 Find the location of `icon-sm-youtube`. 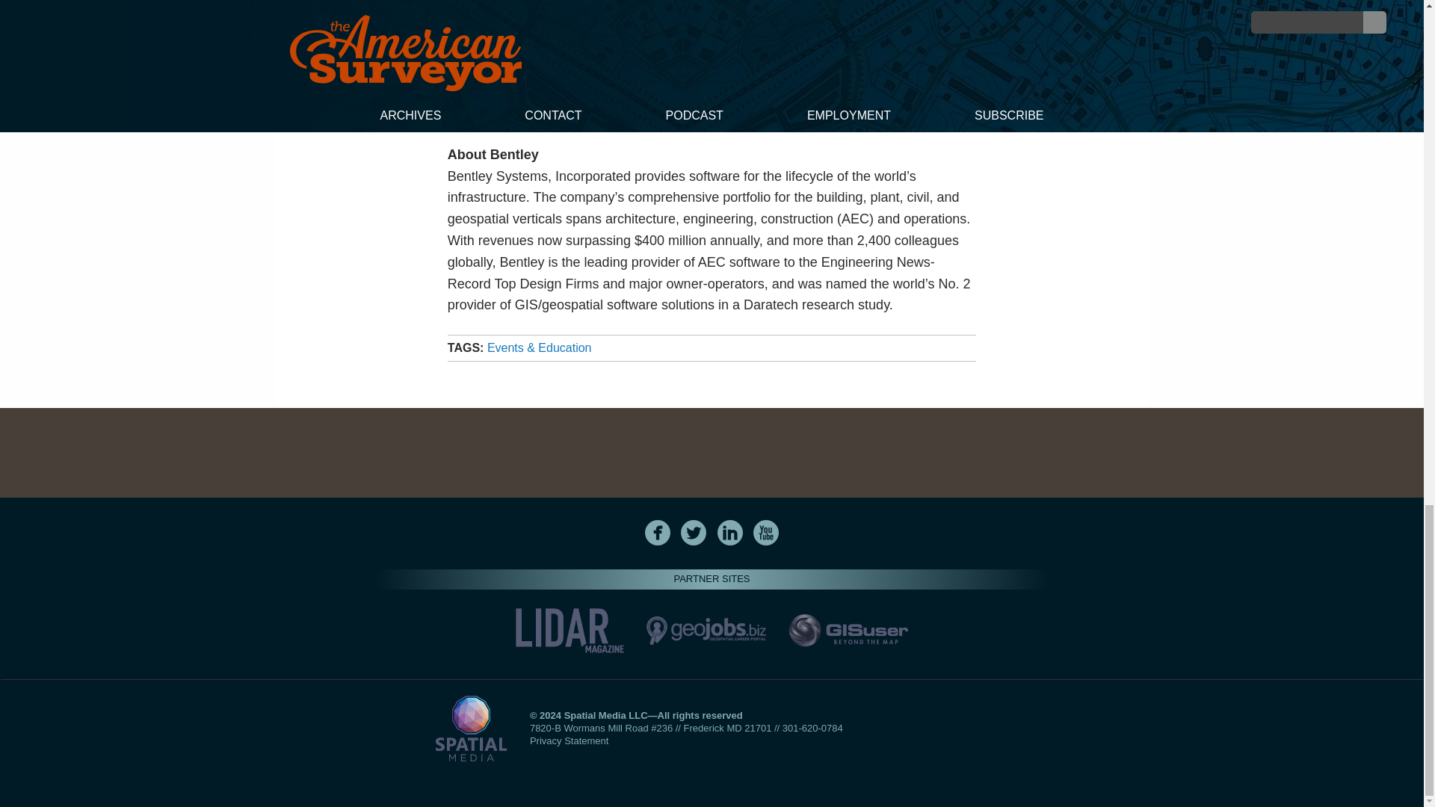

icon-sm-youtube is located at coordinates (766, 532).